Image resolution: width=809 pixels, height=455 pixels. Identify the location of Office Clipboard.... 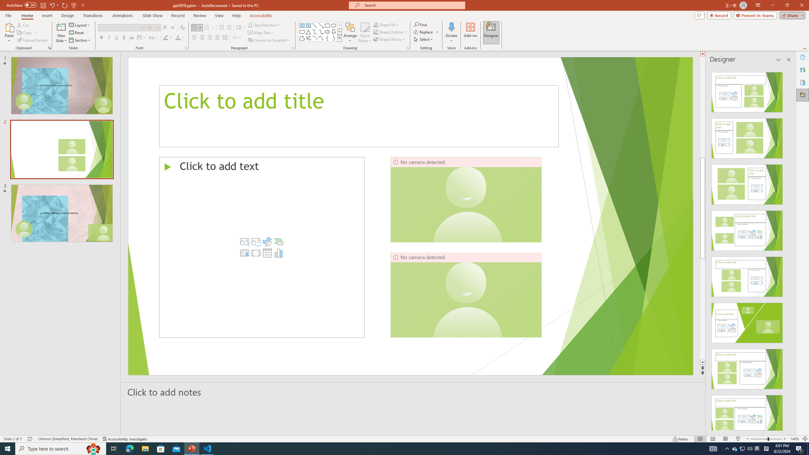
(49, 48).